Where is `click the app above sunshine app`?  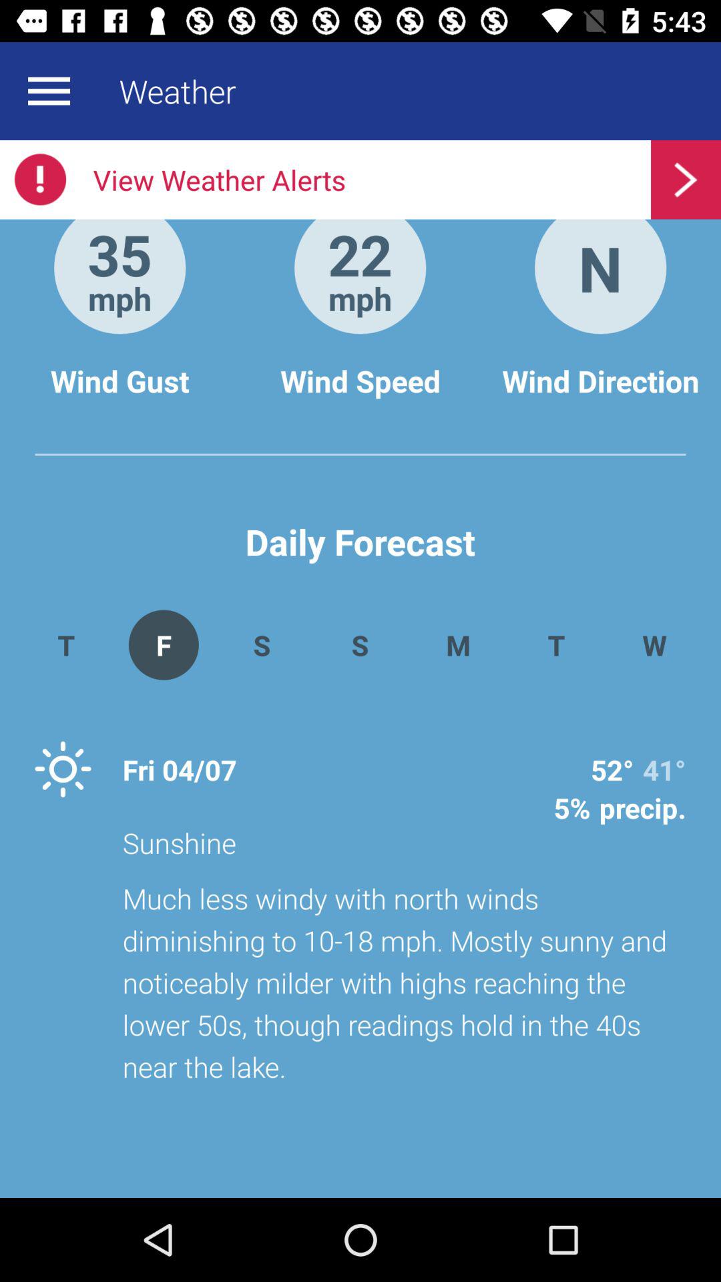
click the app above sunshine app is located at coordinates (458, 645).